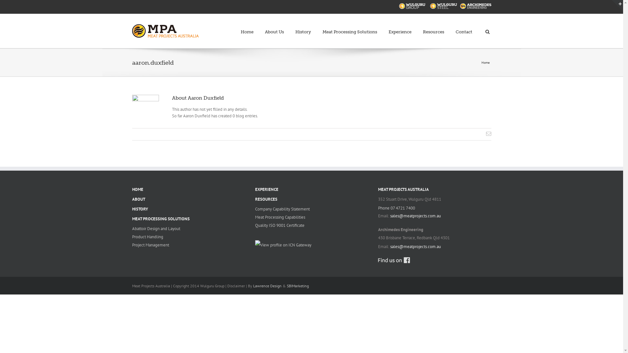 Image resolution: width=628 pixels, height=353 pixels. Describe the element at coordinates (298, 286) in the screenshot. I see `SBIMarketing` at that location.